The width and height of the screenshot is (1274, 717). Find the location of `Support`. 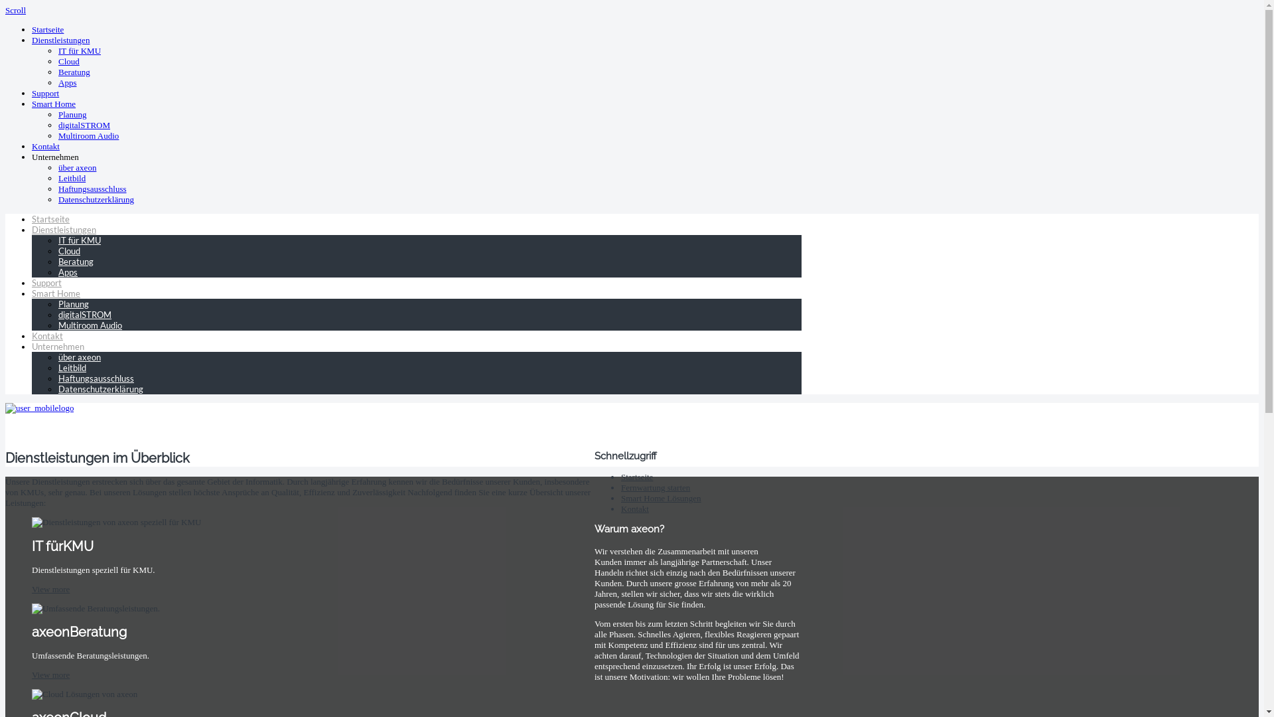

Support is located at coordinates (46, 283).